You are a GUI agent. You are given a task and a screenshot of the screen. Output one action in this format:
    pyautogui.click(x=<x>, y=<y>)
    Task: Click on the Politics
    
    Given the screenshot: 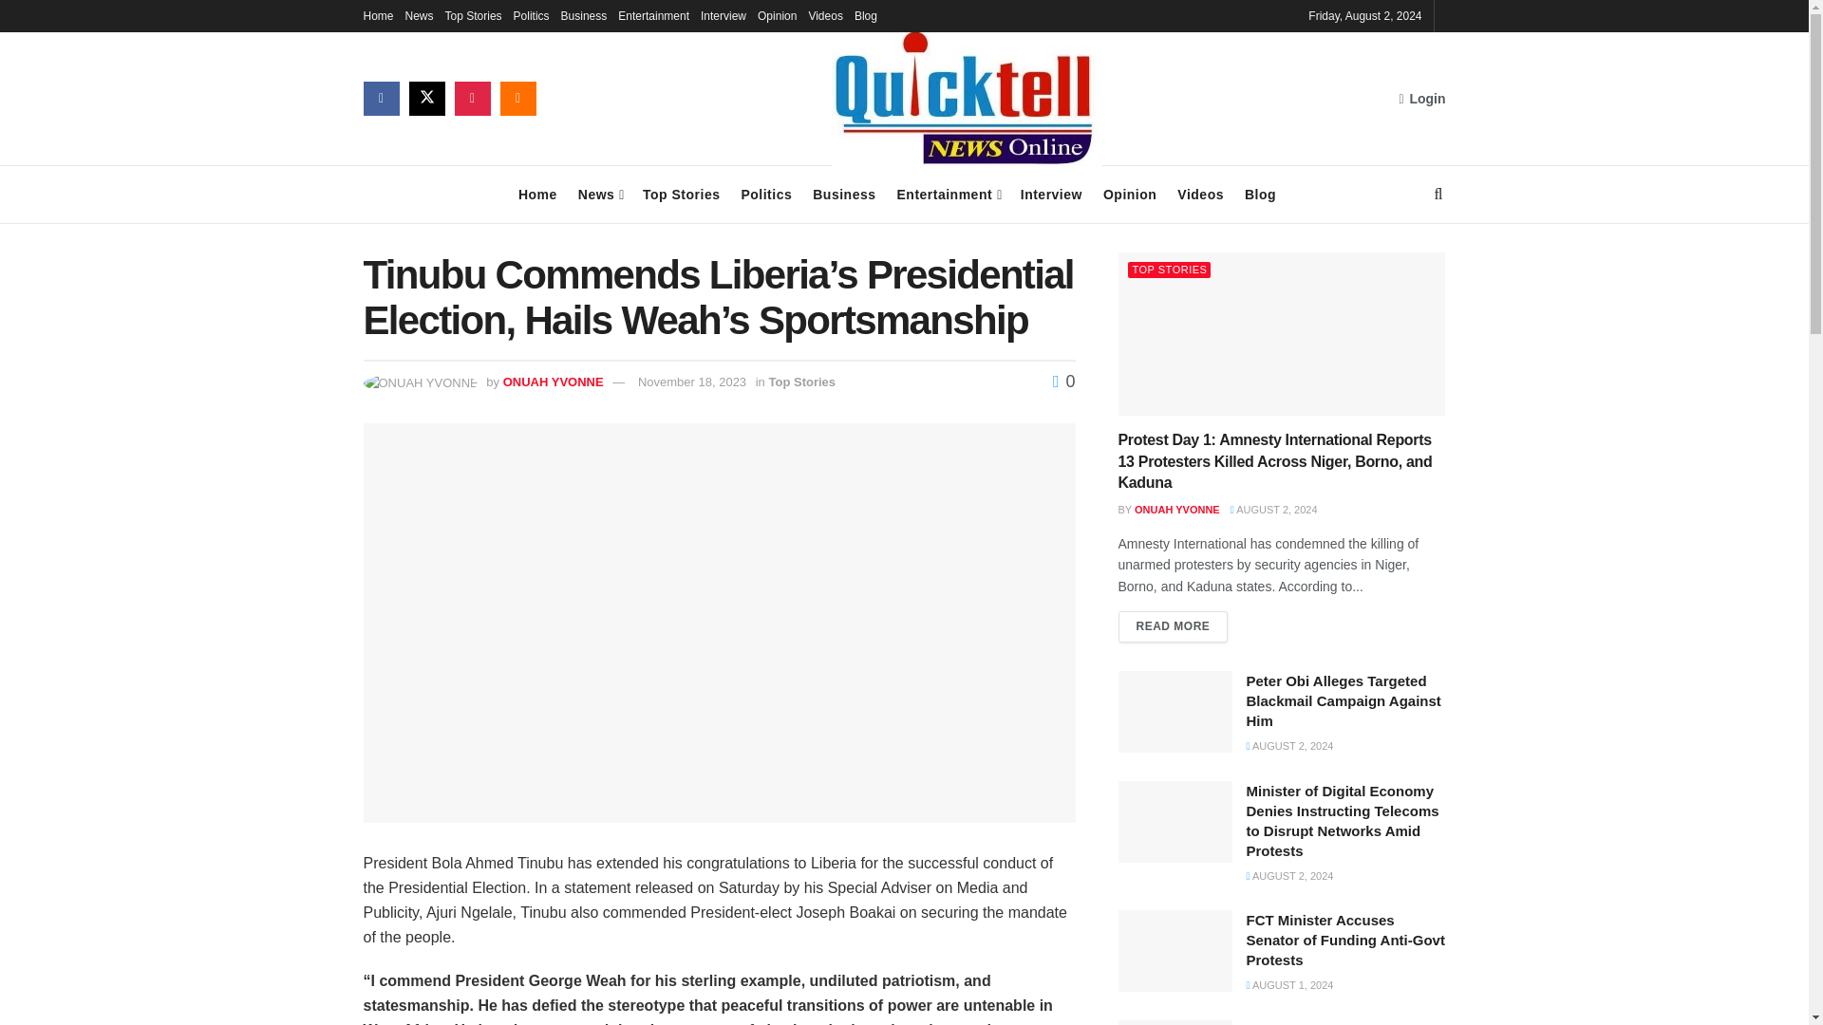 What is the action you would take?
    pyautogui.click(x=765, y=195)
    